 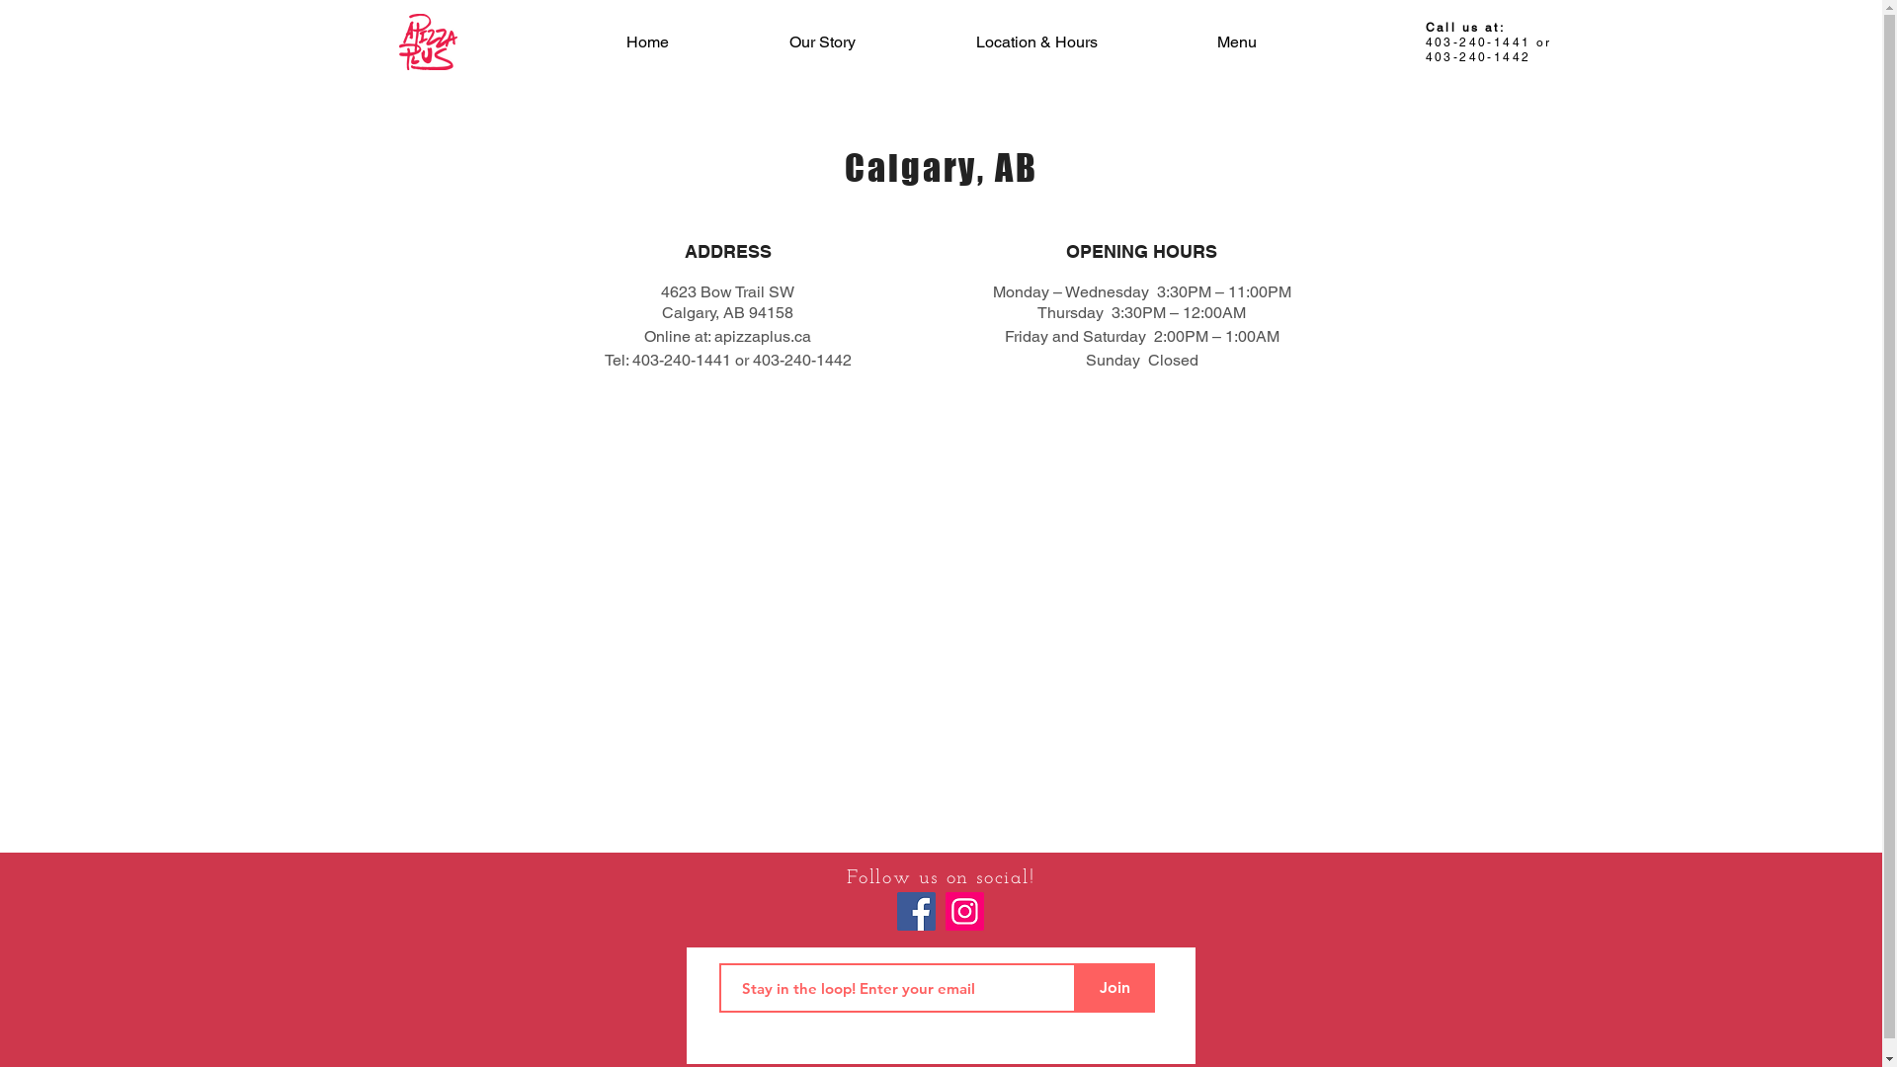 What do you see at coordinates (1114, 988) in the screenshot?
I see `Join` at bounding box center [1114, 988].